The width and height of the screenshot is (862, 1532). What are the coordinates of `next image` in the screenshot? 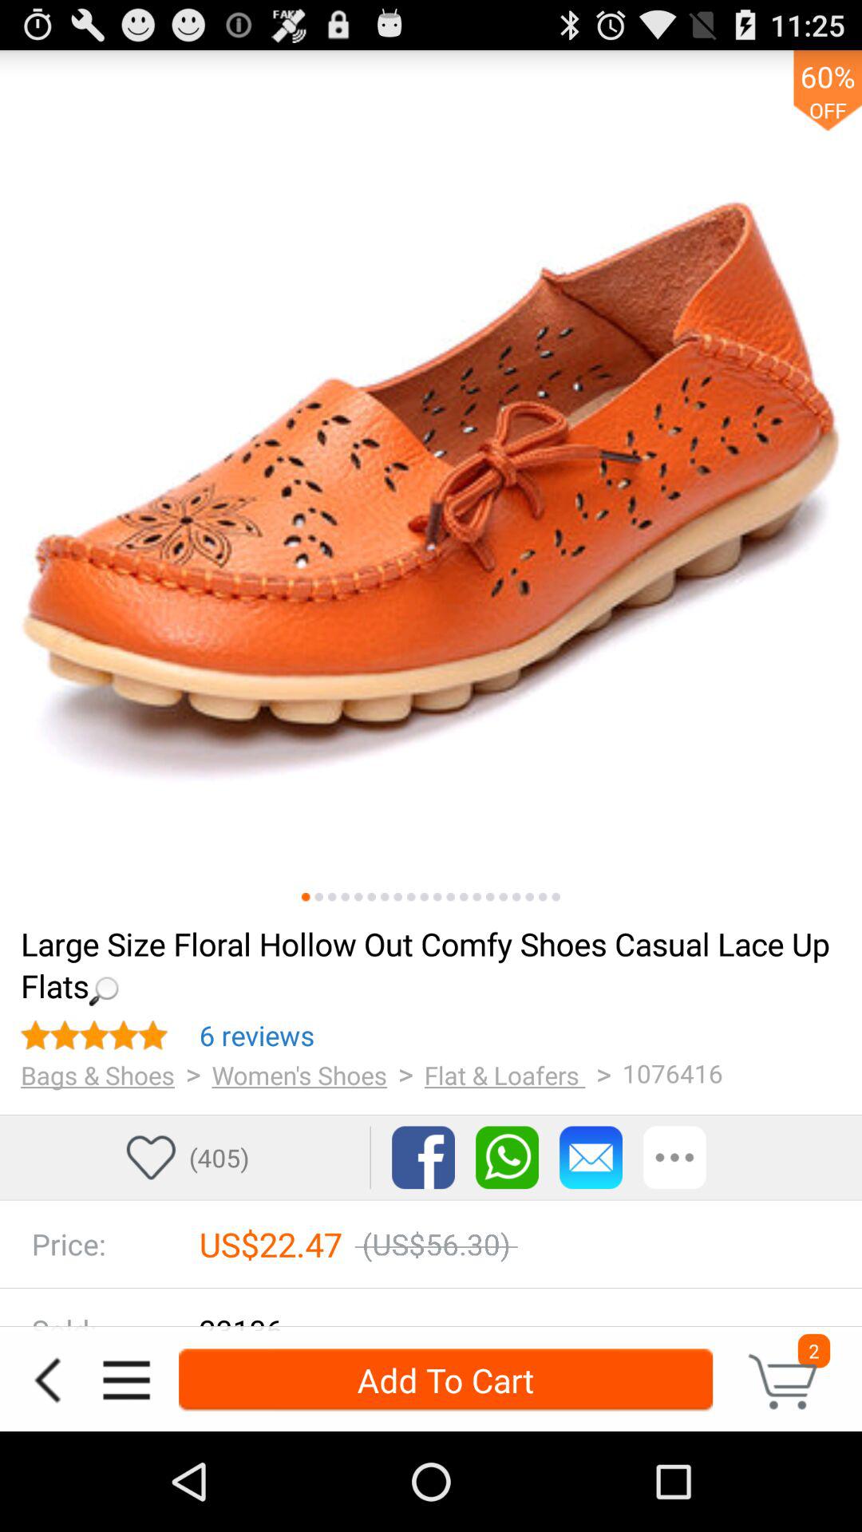 It's located at (319, 897).